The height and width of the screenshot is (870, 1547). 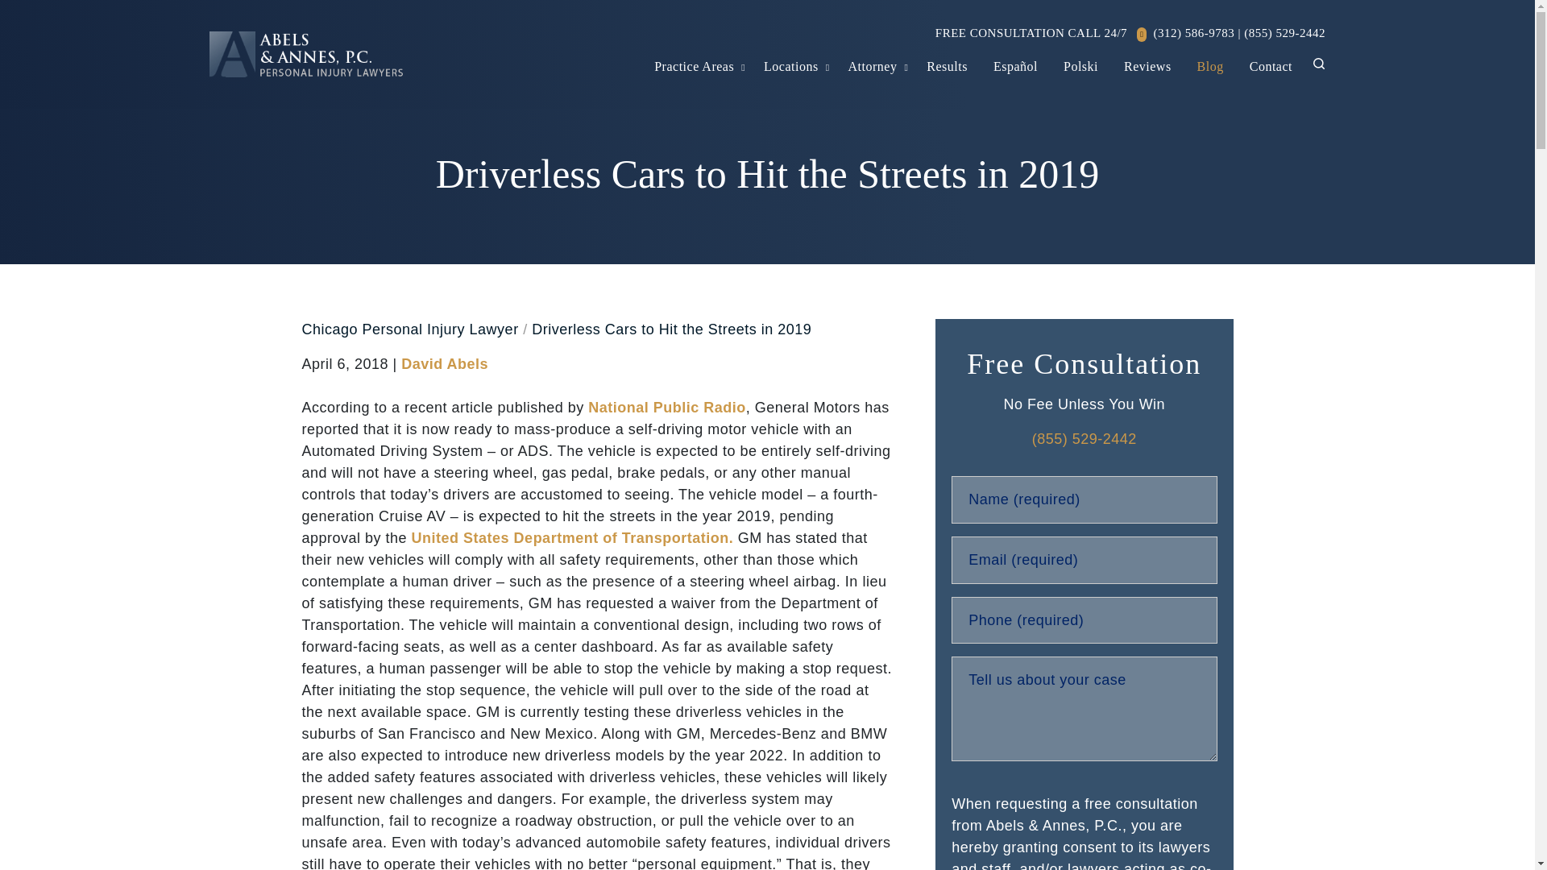 I want to click on Chicago Personal Injury Lawyer, so click(x=409, y=329).